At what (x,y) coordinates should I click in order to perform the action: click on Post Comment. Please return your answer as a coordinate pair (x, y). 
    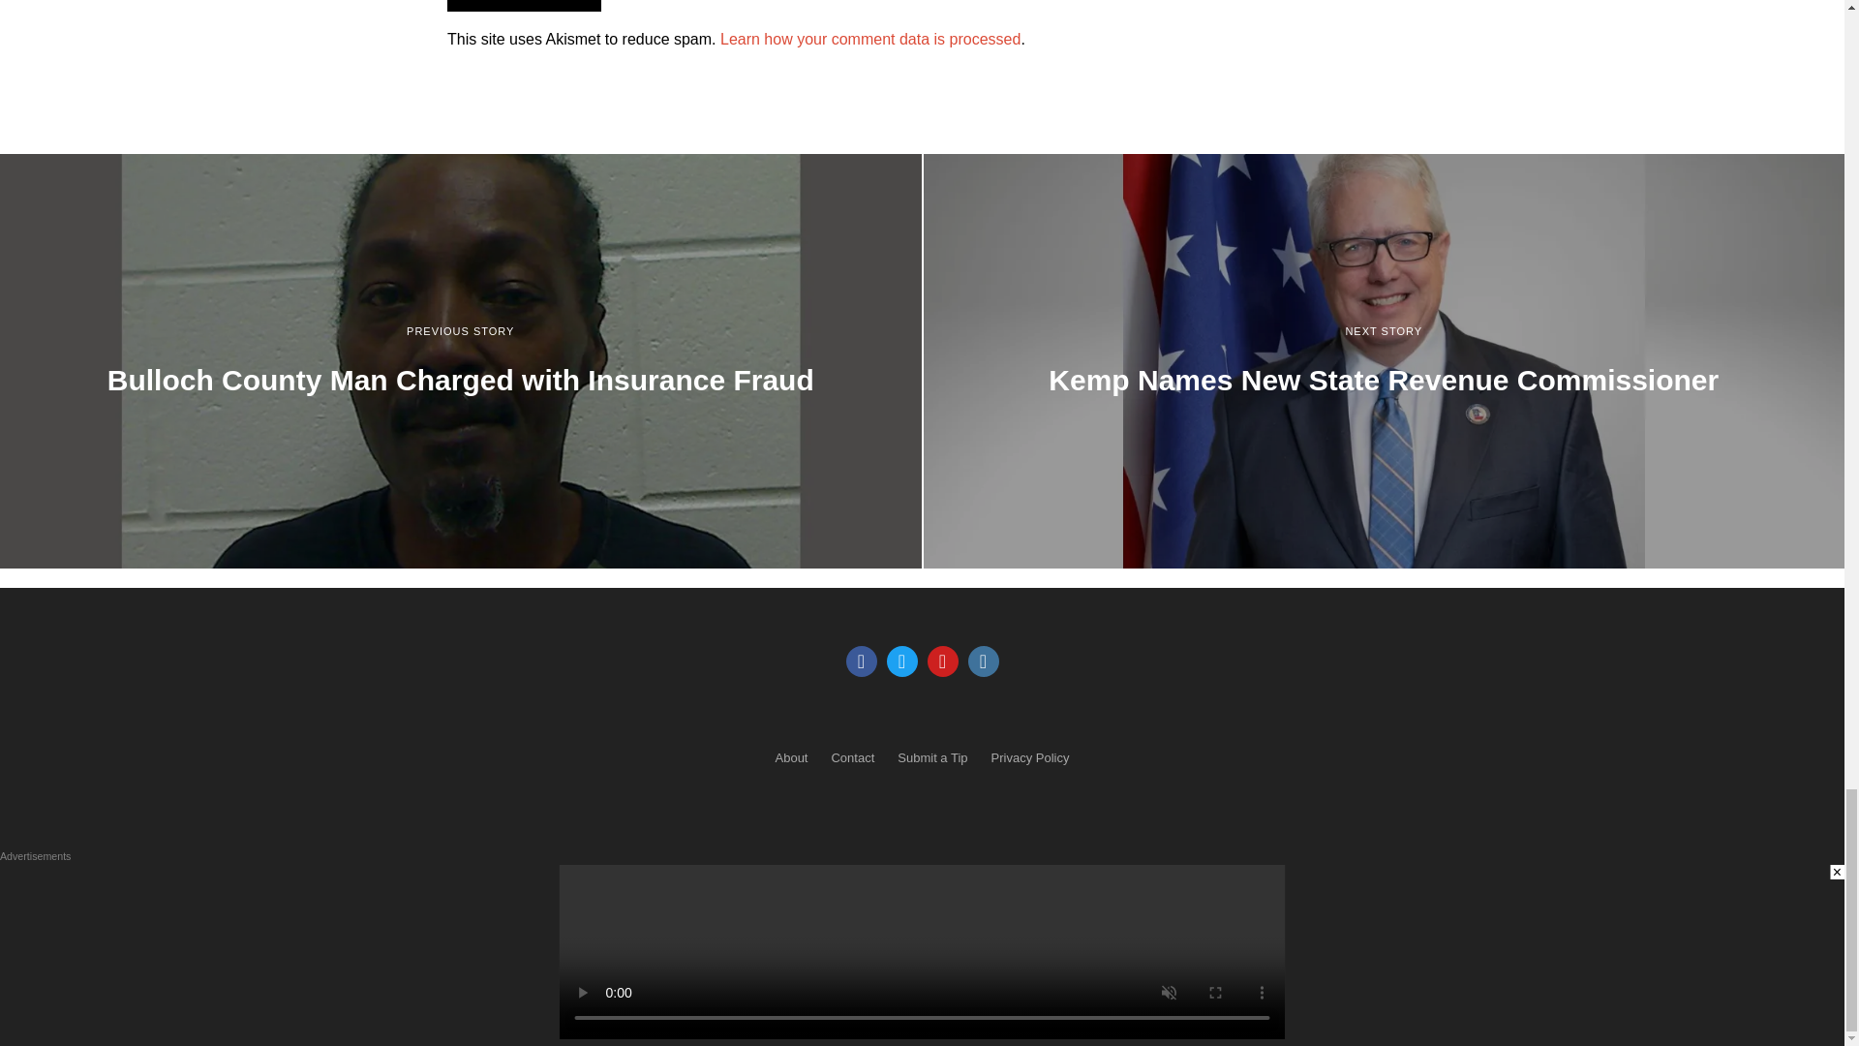
    Looking at the image, I should click on (524, 6).